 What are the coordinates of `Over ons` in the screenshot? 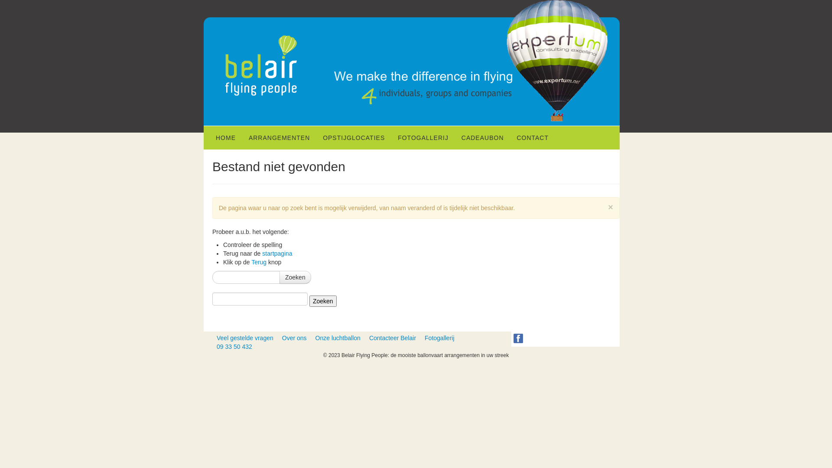 It's located at (295, 338).